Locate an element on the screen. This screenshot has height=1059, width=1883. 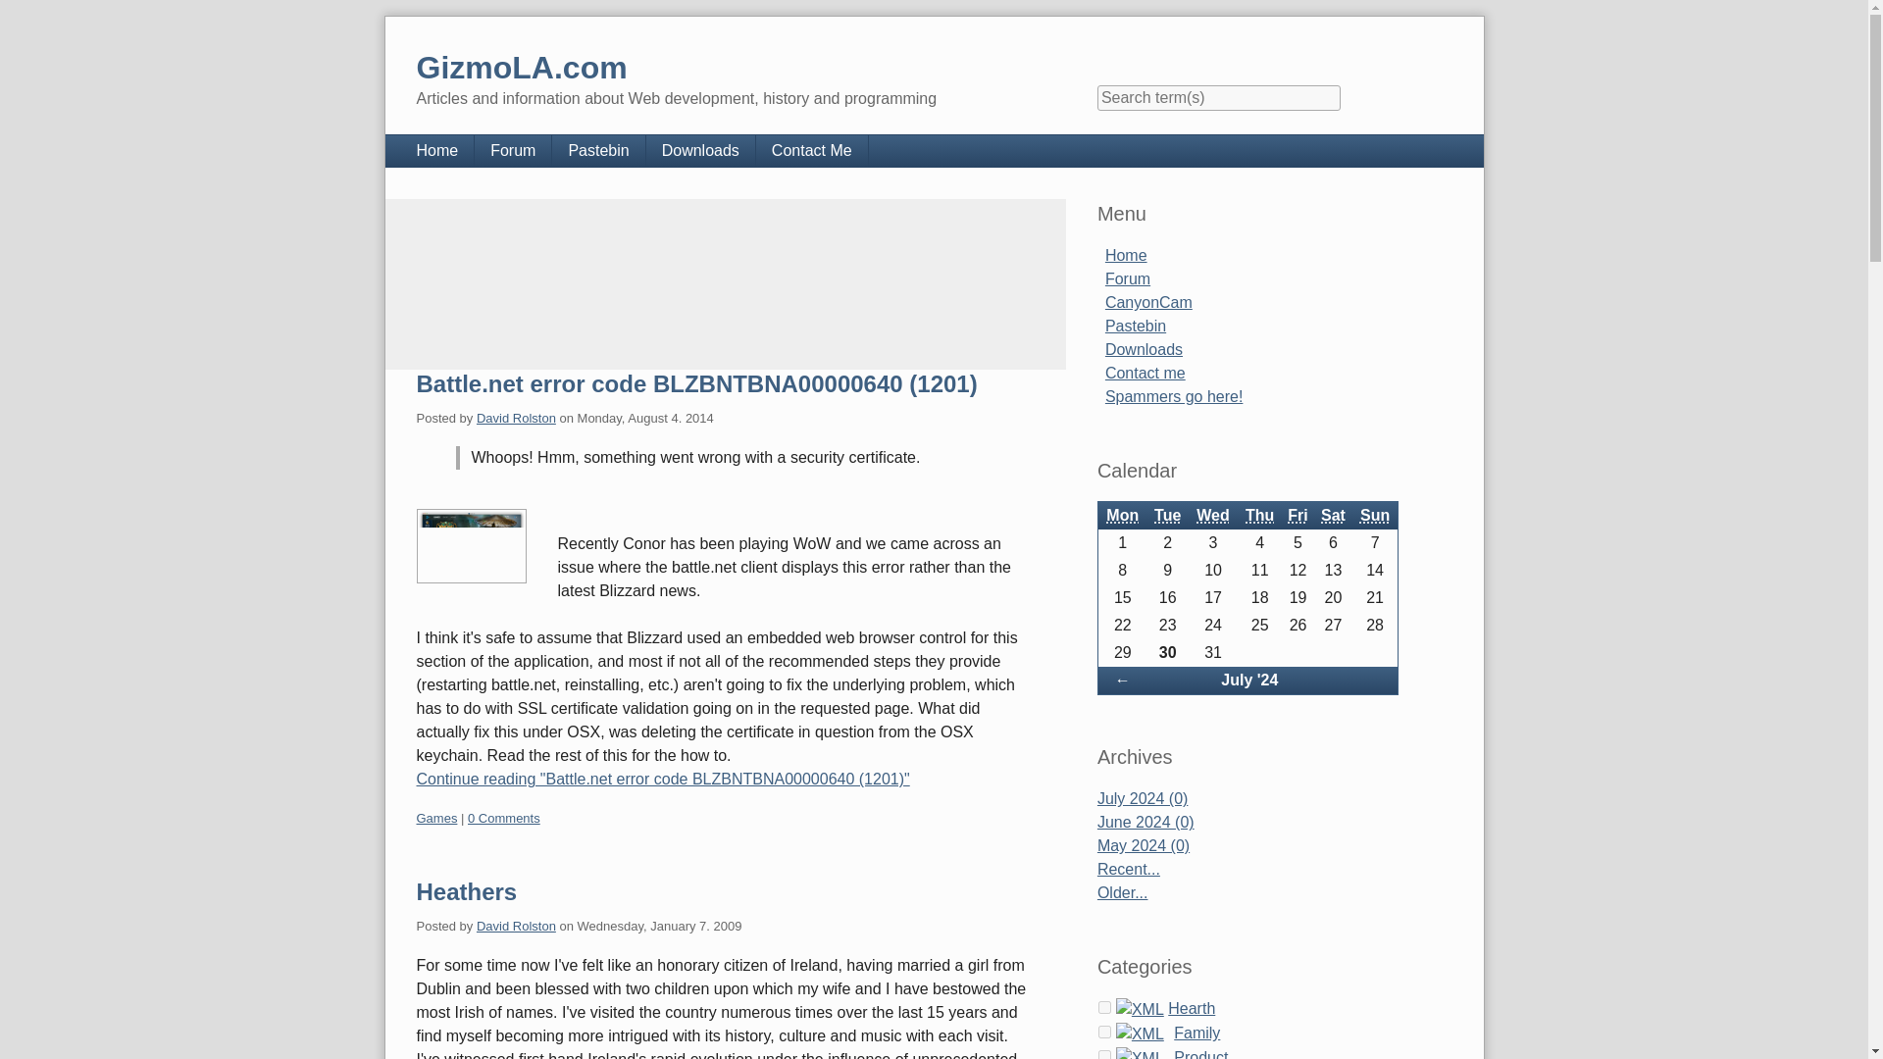
Home is located at coordinates (436, 151).